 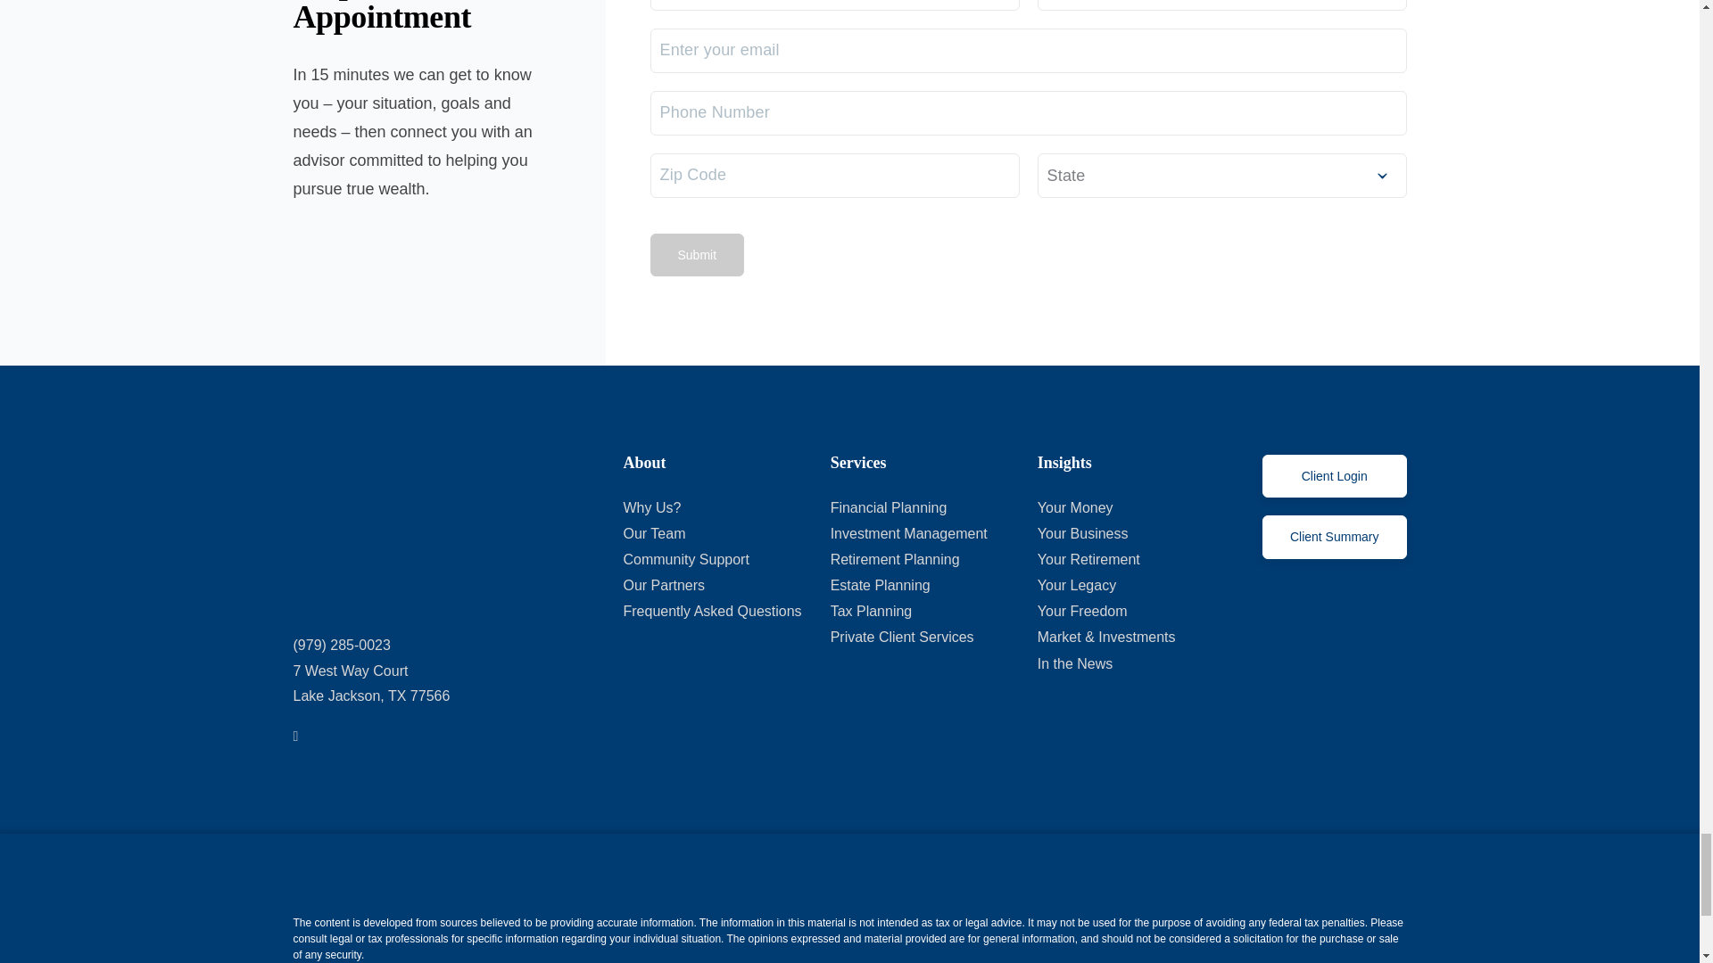 I want to click on Submit, so click(x=696, y=255).